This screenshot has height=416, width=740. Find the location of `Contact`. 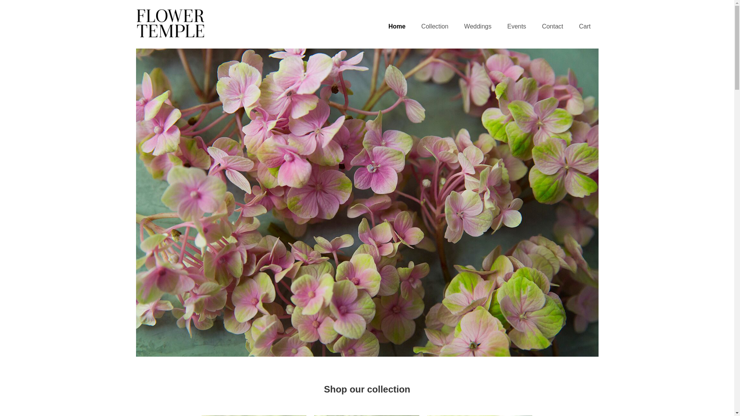

Contact is located at coordinates (553, 27).